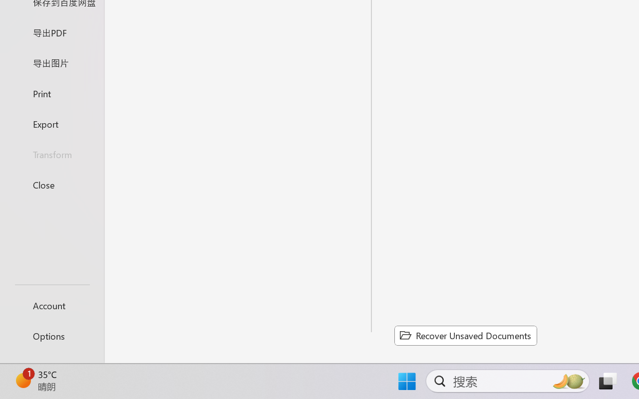 Image resolution: width=639 pixels, height=399 pixels. What do you see at coordinates (52, 124) in the screenshot?
I see `Export` at bounding box center [52, 124].